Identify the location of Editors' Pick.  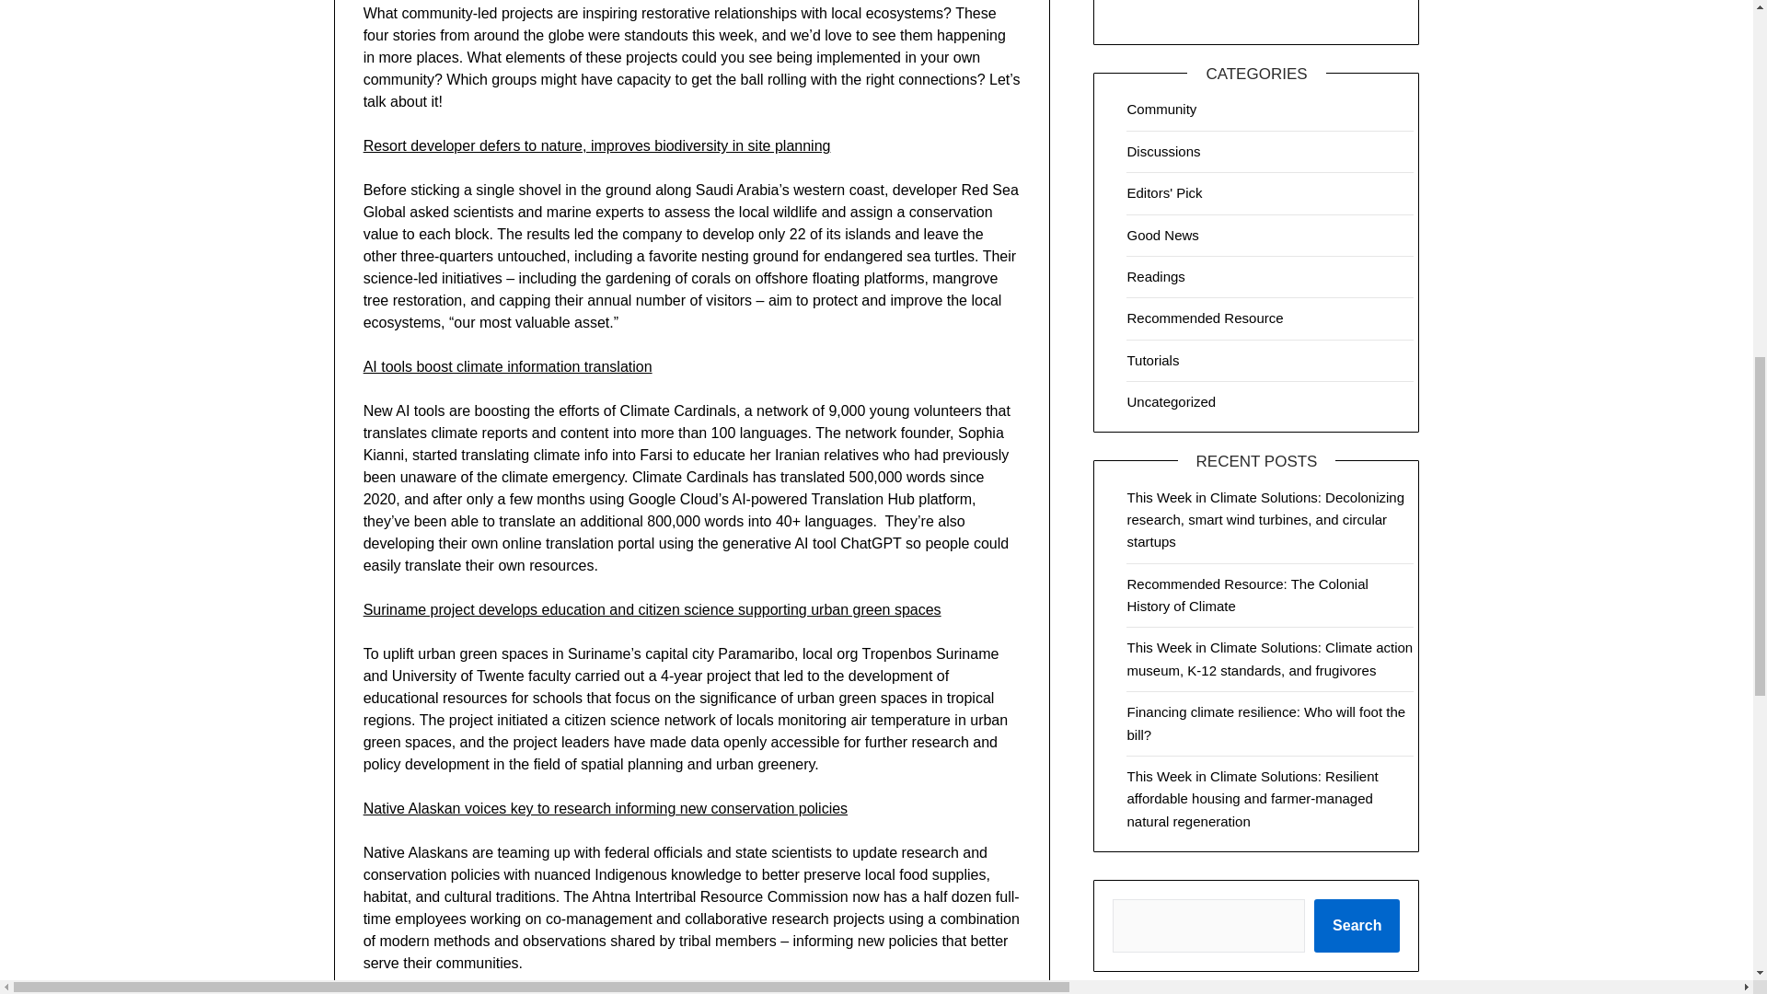
(1163, 192).